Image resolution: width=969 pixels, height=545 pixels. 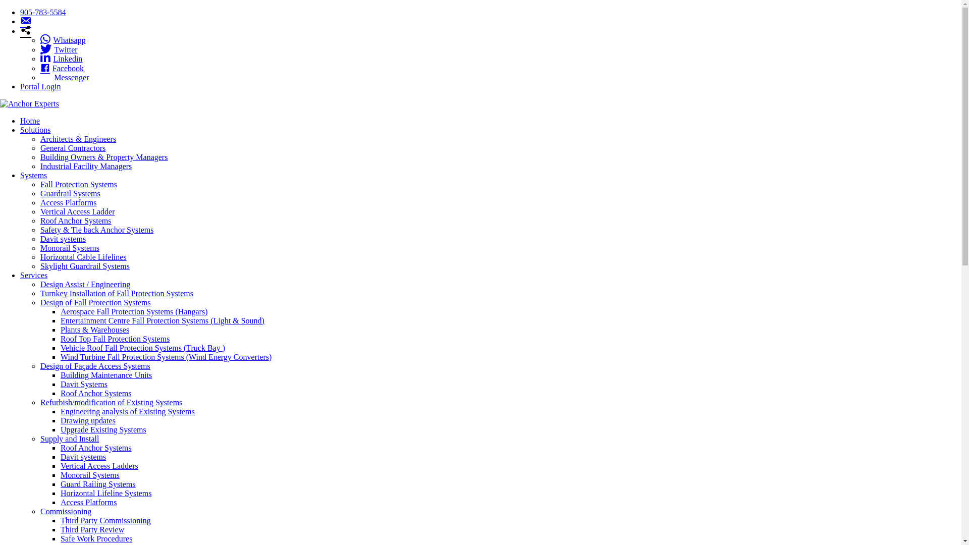 What do you see at coordinates (128, 412) in the screenshot?
I see `Engineering analysis of Existing Systems` at bounding box center [128, 412].